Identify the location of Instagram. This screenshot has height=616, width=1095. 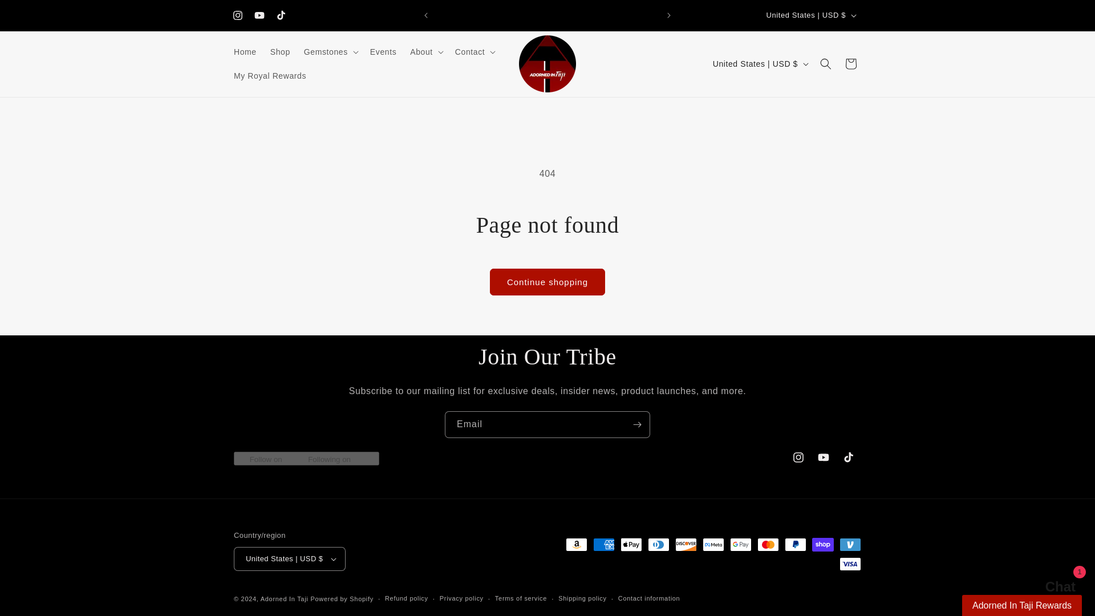
(237, 15).